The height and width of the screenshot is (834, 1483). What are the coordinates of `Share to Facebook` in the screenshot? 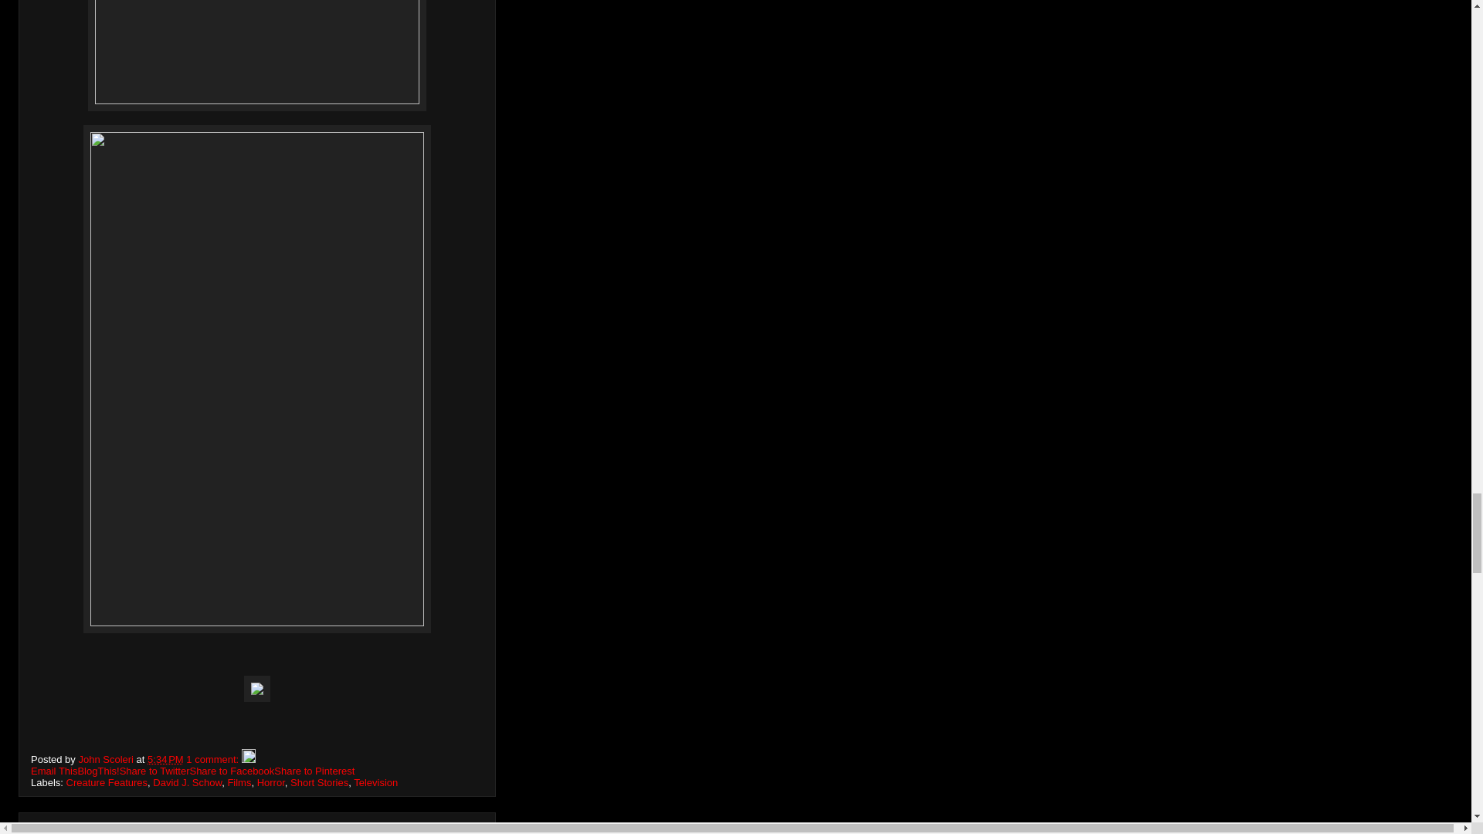 It's located at (232, 771).